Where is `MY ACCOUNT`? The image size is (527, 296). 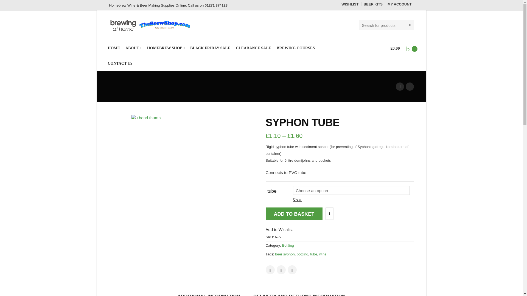 MY ACCOUNT is located at coordinates (399, 4).